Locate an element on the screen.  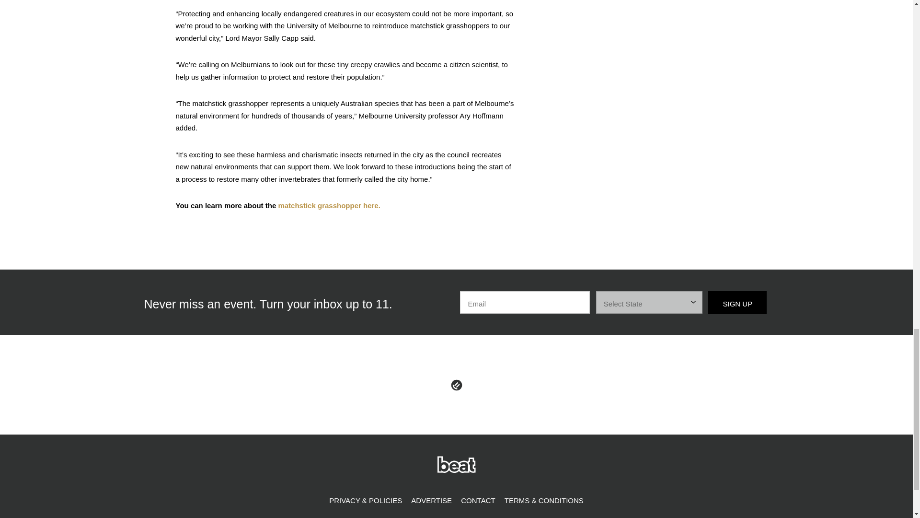
matchstick grasshopper here. is located at coordinates (329, 205).